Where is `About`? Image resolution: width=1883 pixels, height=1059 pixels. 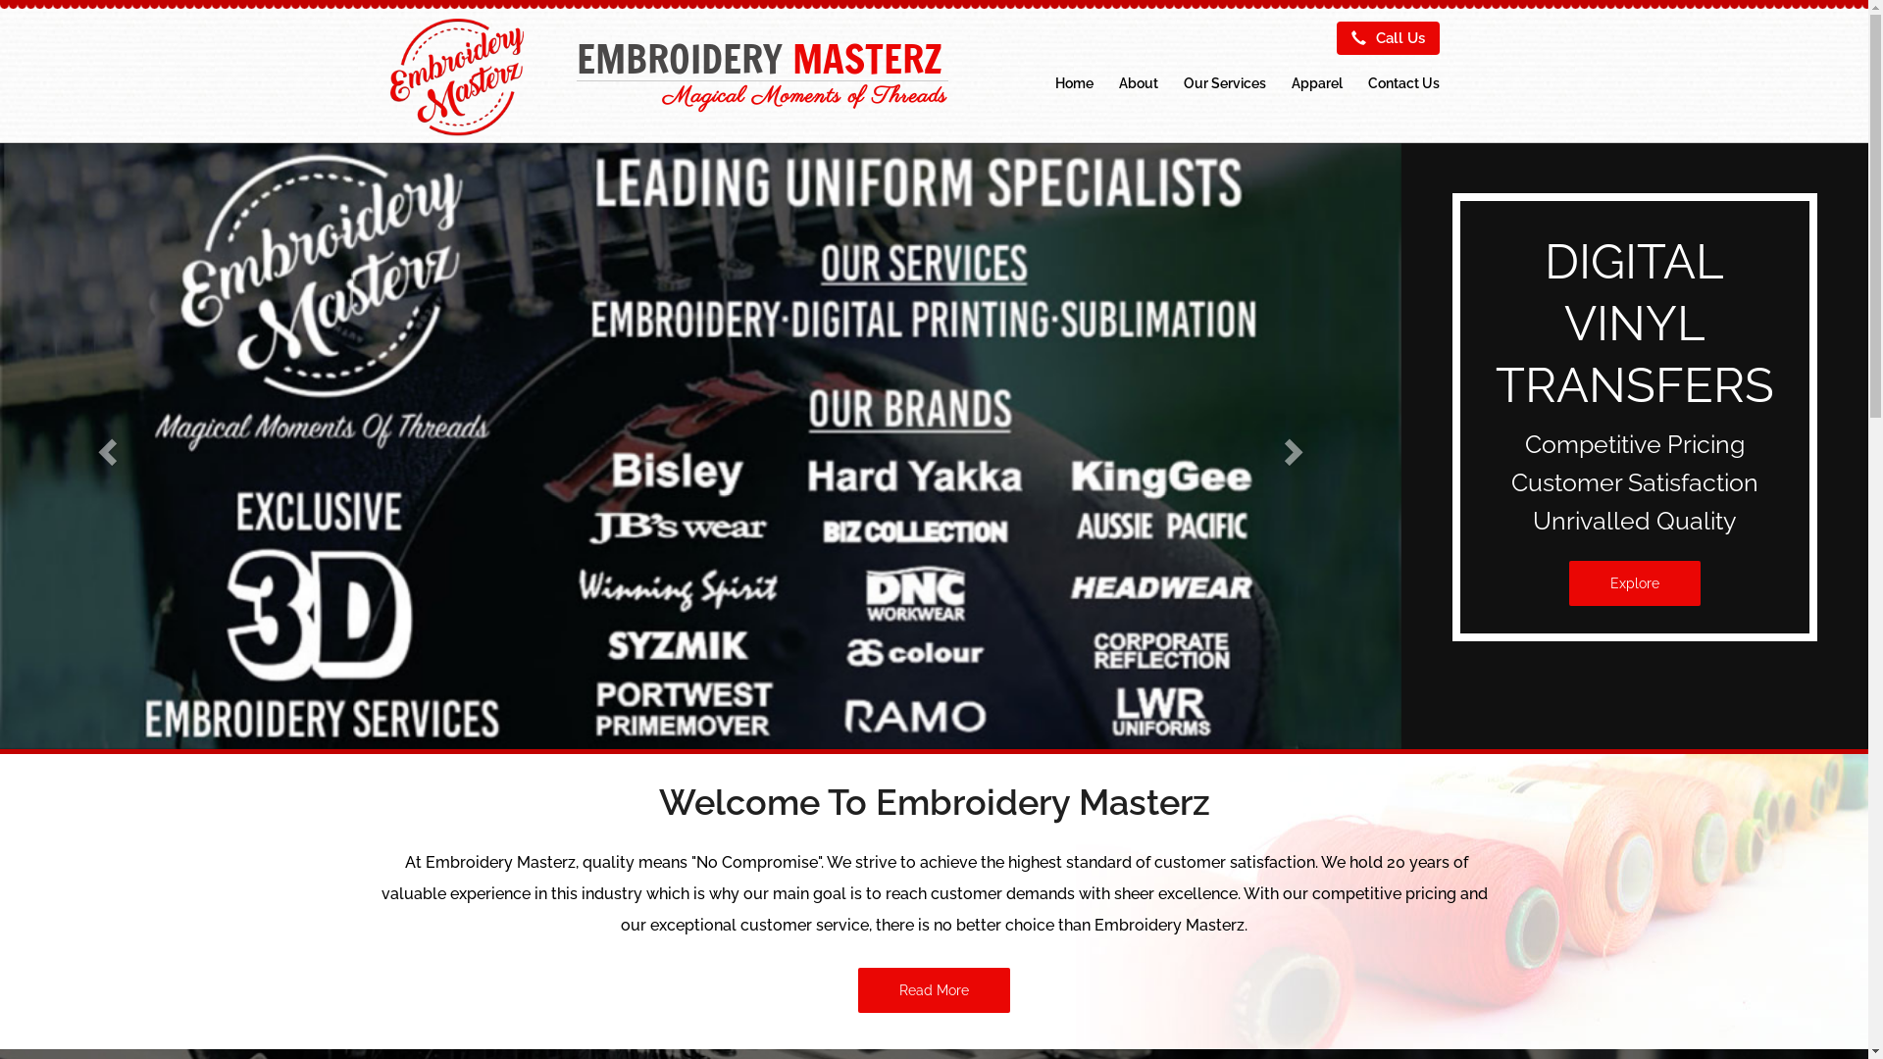 About is located at coordinates (1139, 83).